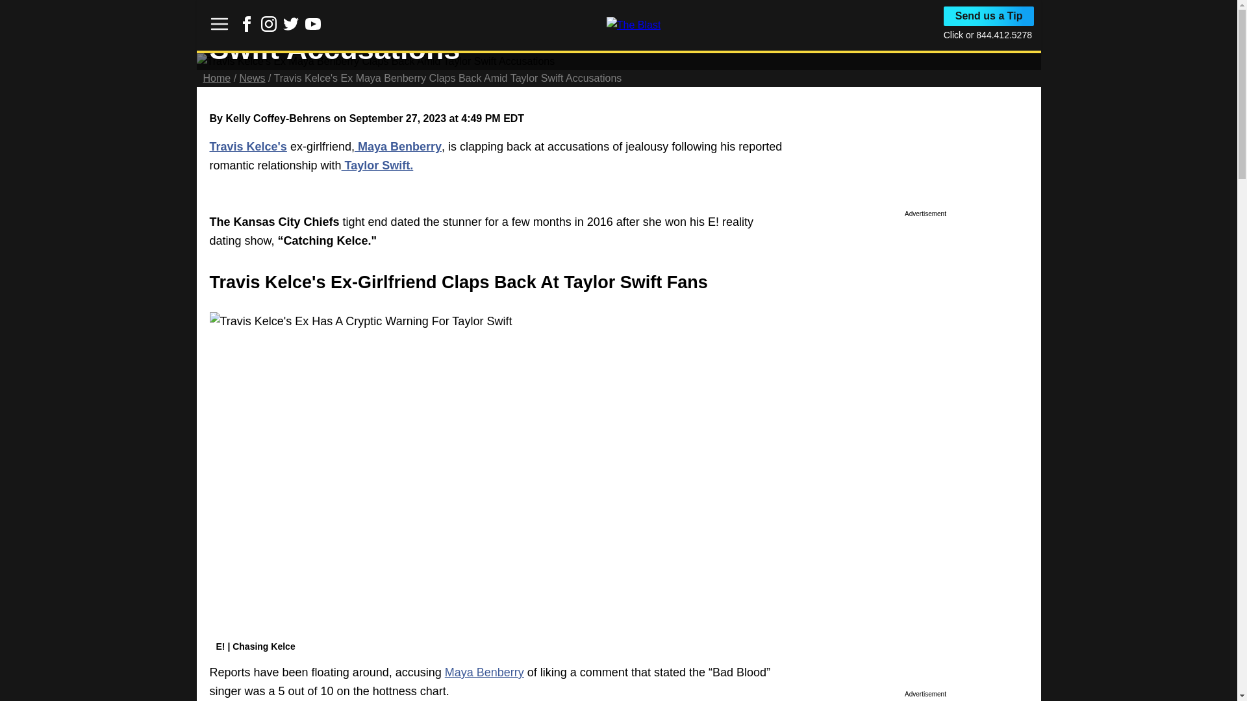  Describe the element at coordinates (291, 27) in the screenshot. I see `Link to Twitter` at that location.